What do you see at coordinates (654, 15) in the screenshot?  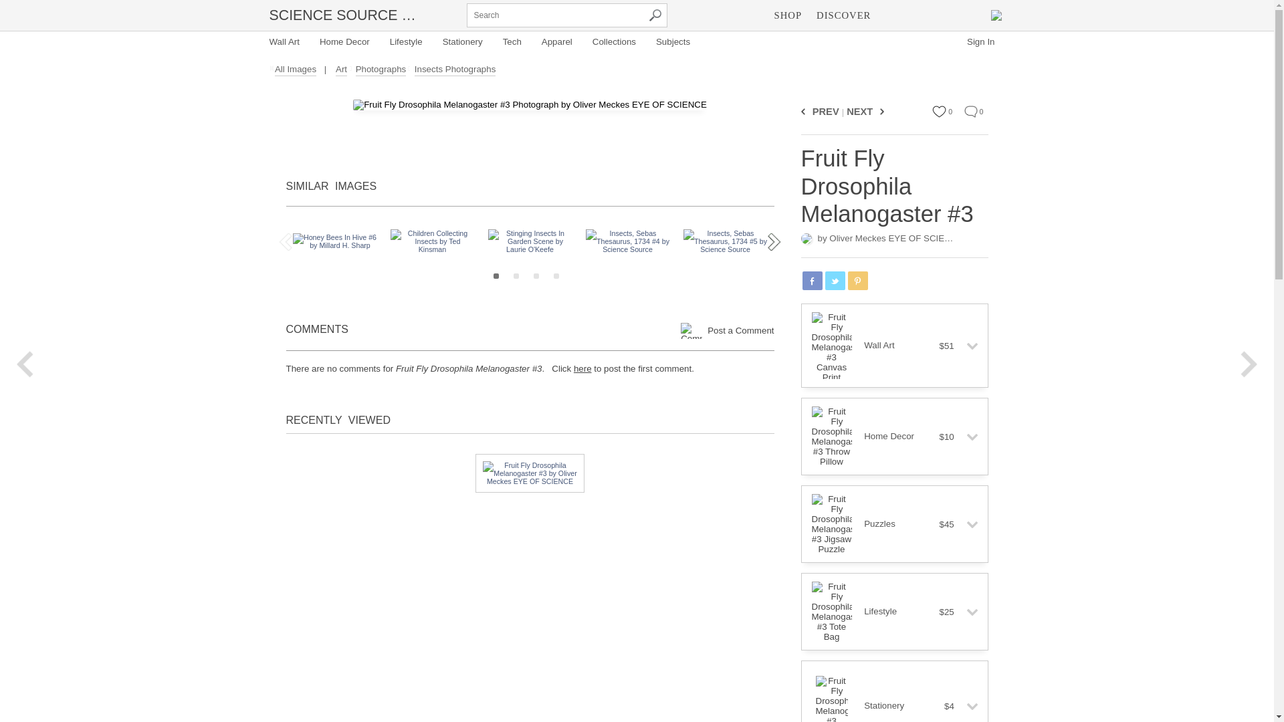 I see `Search` at bounding box center [654, 15].